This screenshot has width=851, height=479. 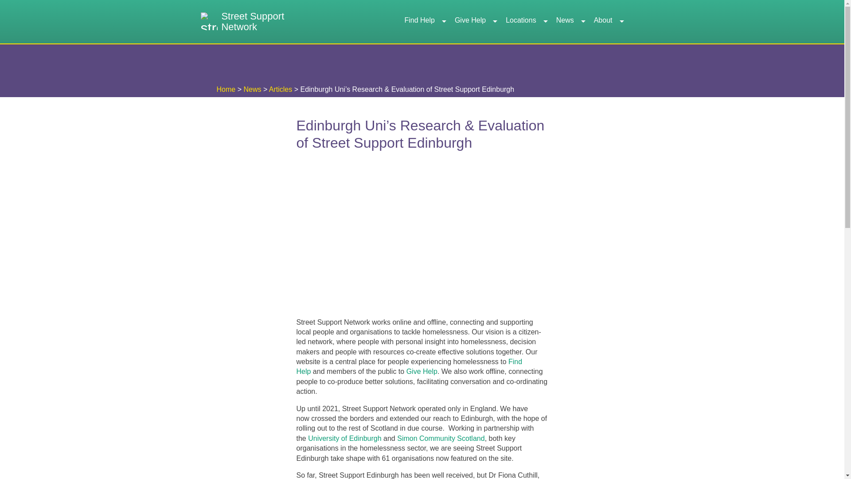 What do you see at coordinates (425, 22) in the screenshot?
I see `Find Help` at bounding box center [425, 22].